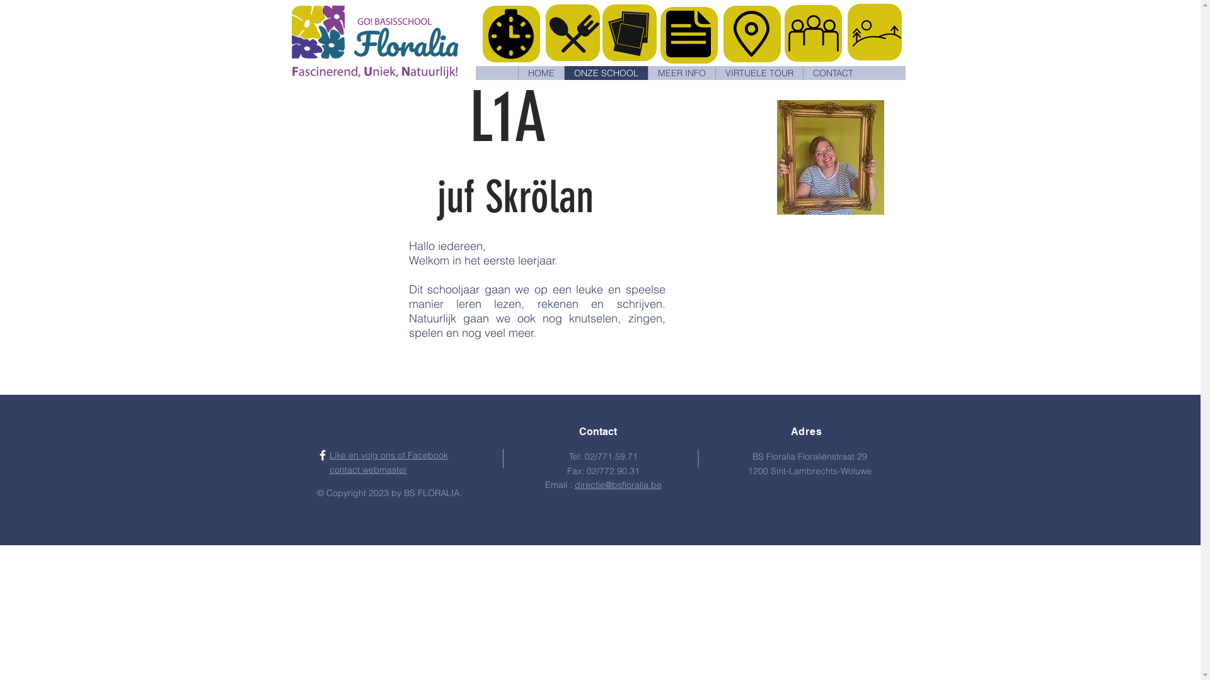 The width and height of the screenshot is (1210, 680). I want to click on Kinderen krijgen les in een groene omgeving, so click(374, 42).